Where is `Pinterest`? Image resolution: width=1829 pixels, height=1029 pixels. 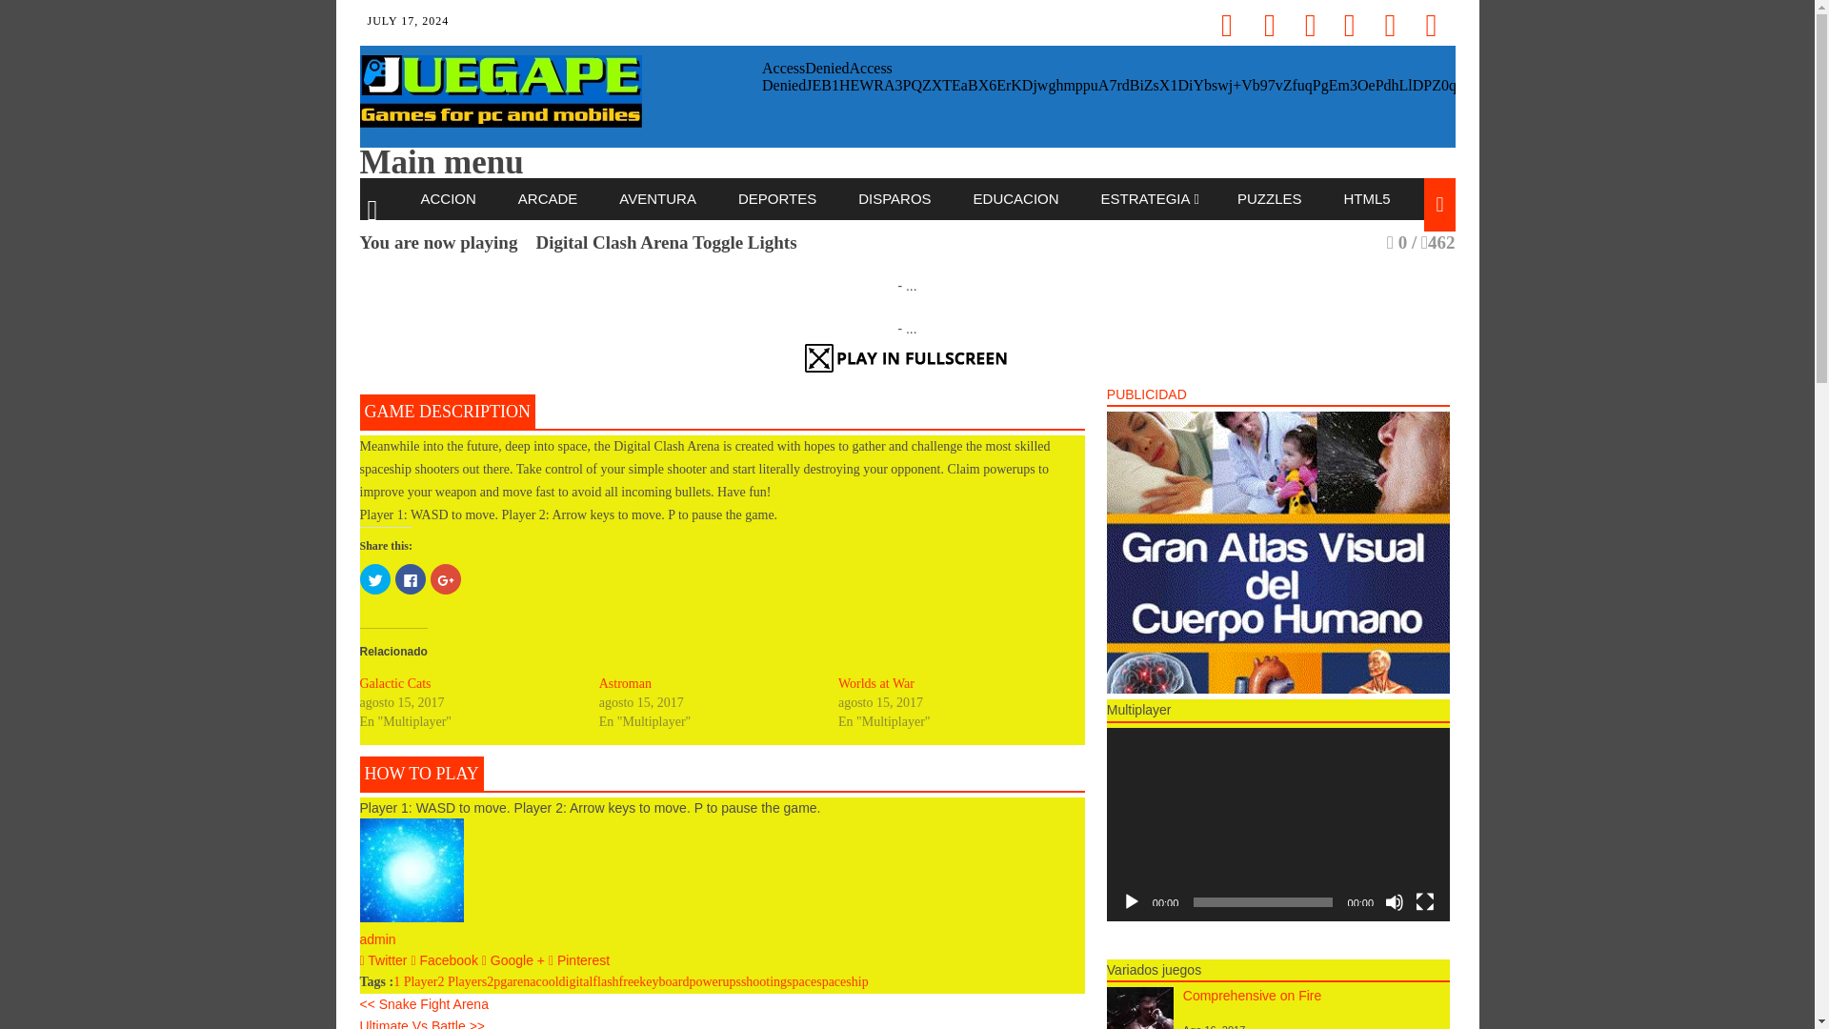 Pinterest is located at coordinates (1345, 15).